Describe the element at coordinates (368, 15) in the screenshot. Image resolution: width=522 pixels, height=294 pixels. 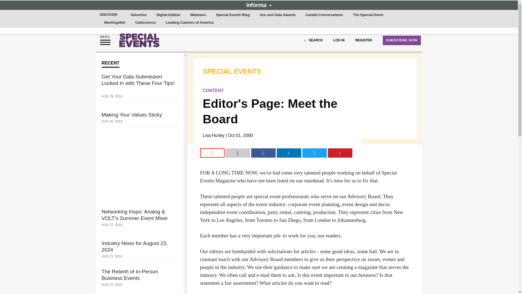
I see `The Special Event` at that location.